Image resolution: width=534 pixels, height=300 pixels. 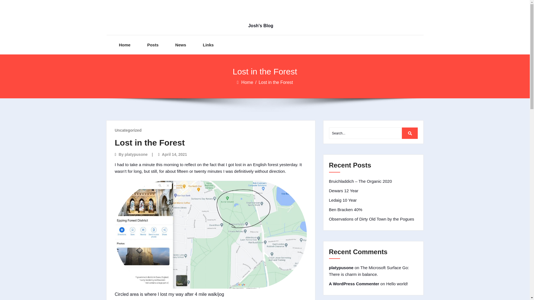 What do you see at coordinates (128, 130) in the screenshot?
I see `Uncategorized` at bounding box center [128, 130].